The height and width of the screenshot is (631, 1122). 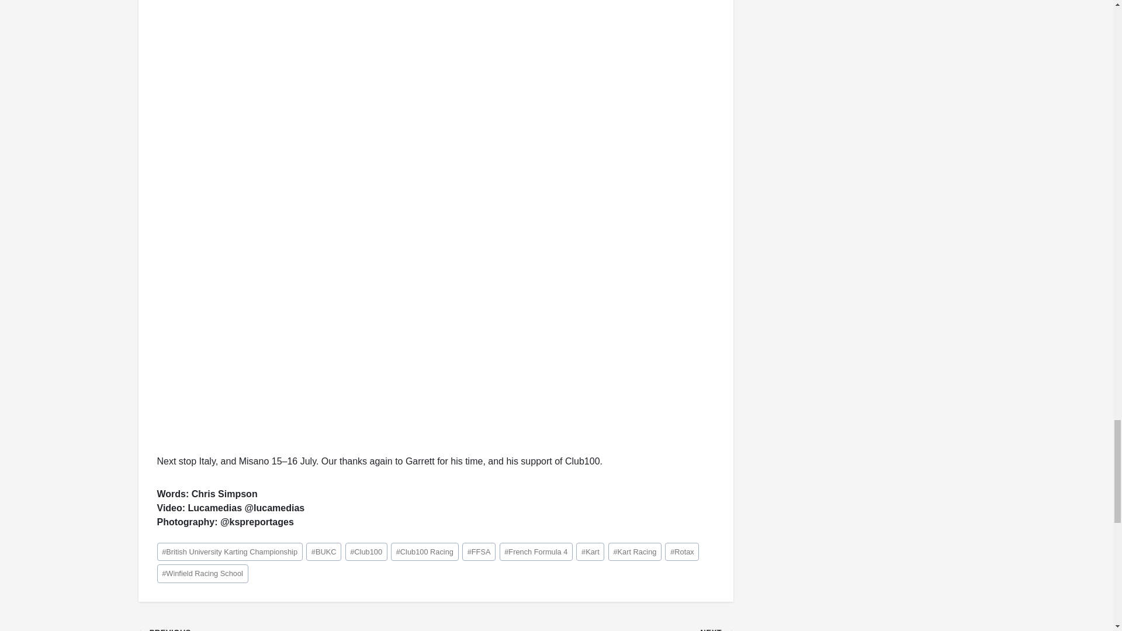 I want to click on FFSA, so click(x=479, y=552).